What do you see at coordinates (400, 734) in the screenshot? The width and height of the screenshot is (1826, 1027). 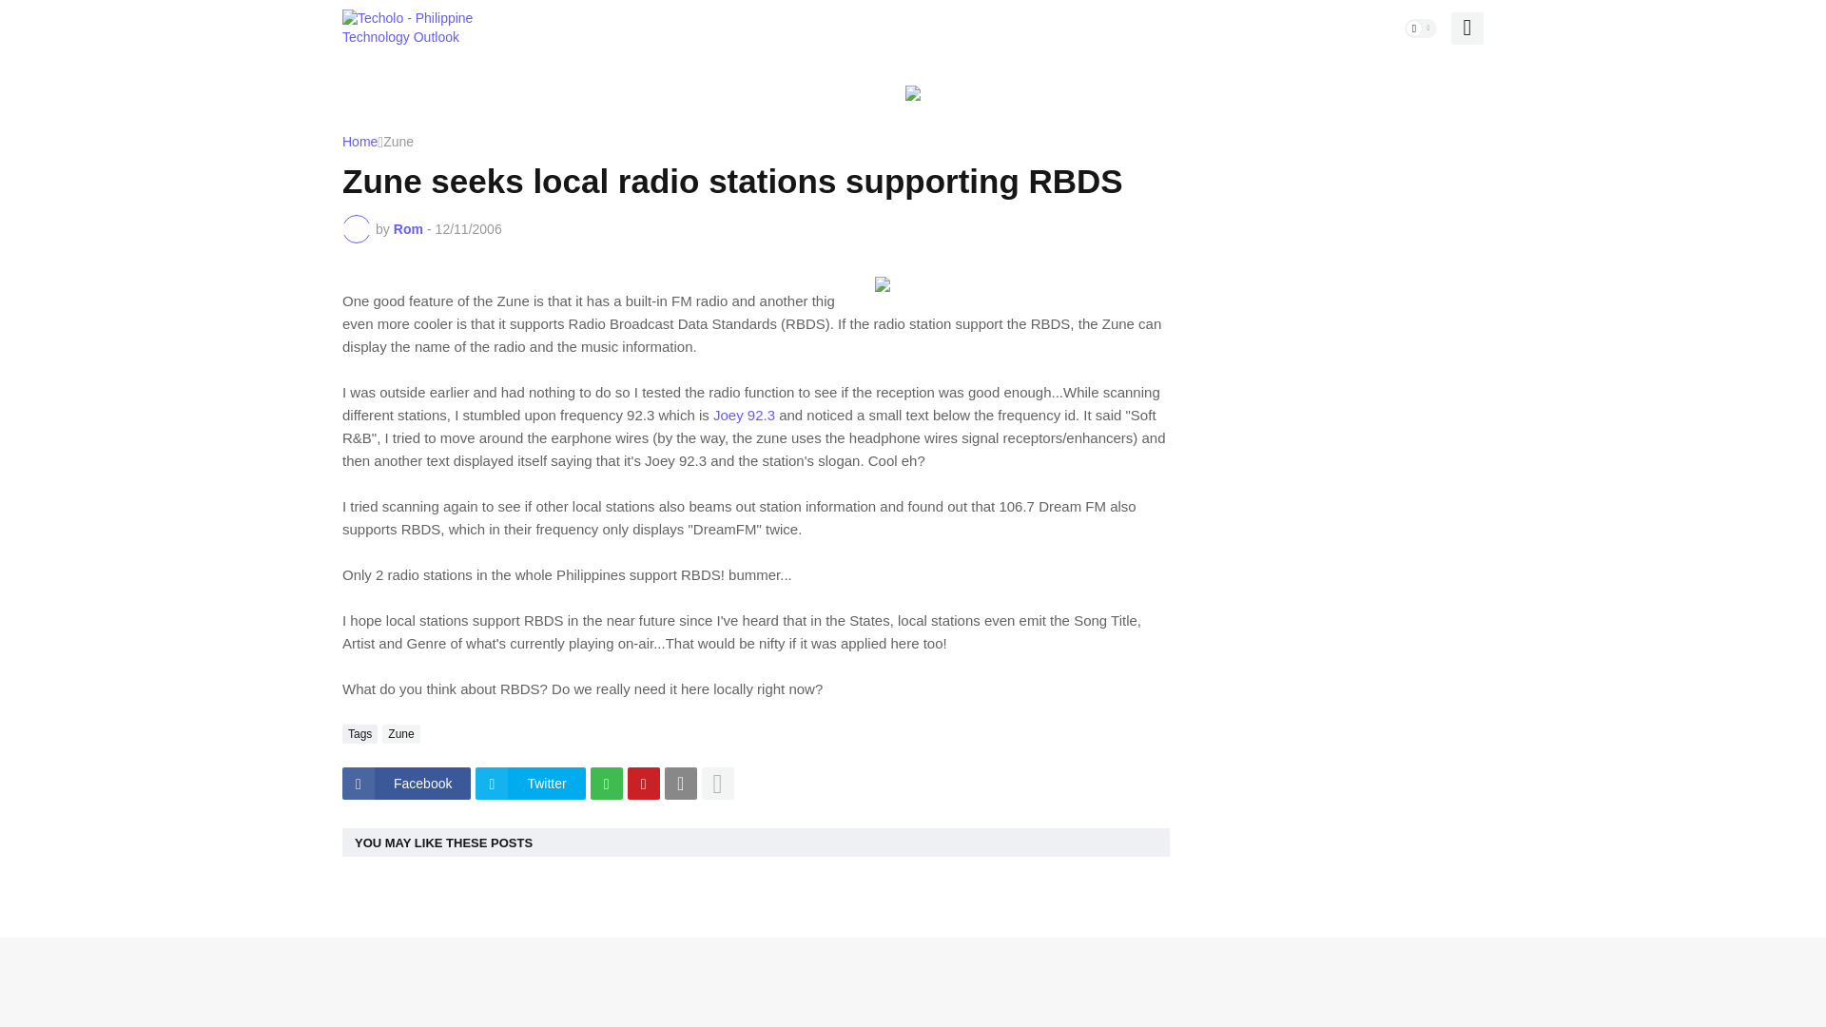 I see `Zune` at bounding box center [400, 734].